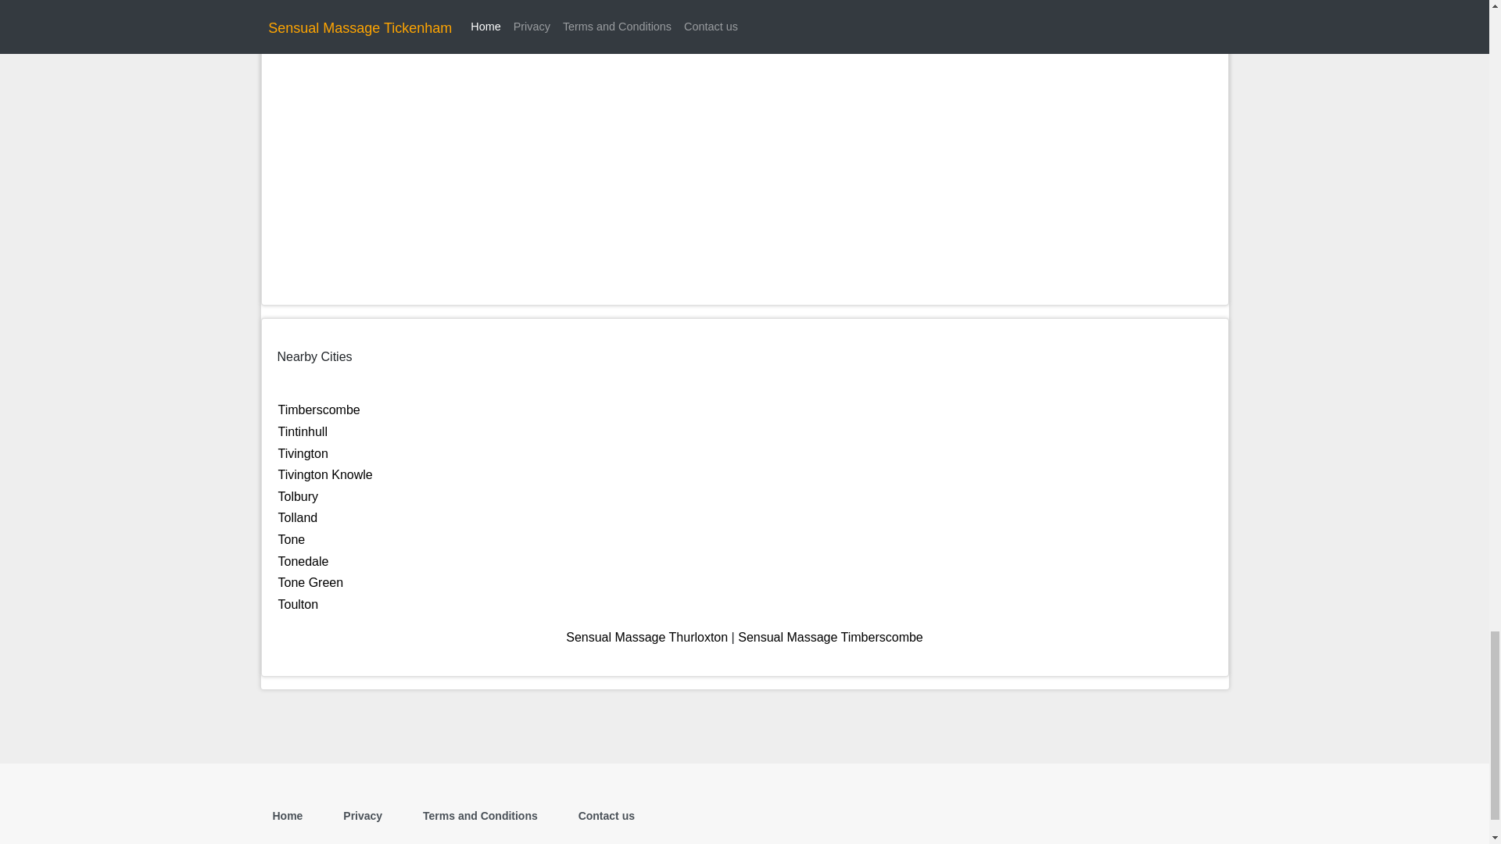 This screenshot has height=844, width=1501. Describe the element at coordinates (830, 637) in the screenshot. I see `Sensual Massage Timberscombe` at that location.